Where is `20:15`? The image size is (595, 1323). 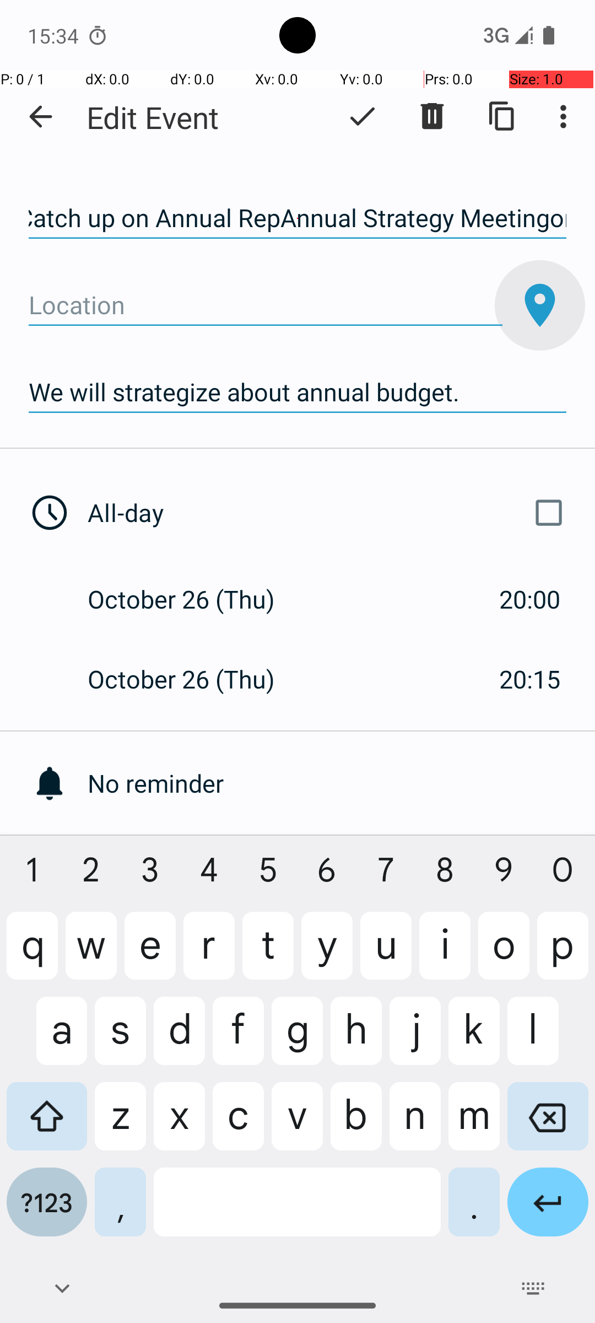
20:15 is located at coordinates (530, 679).